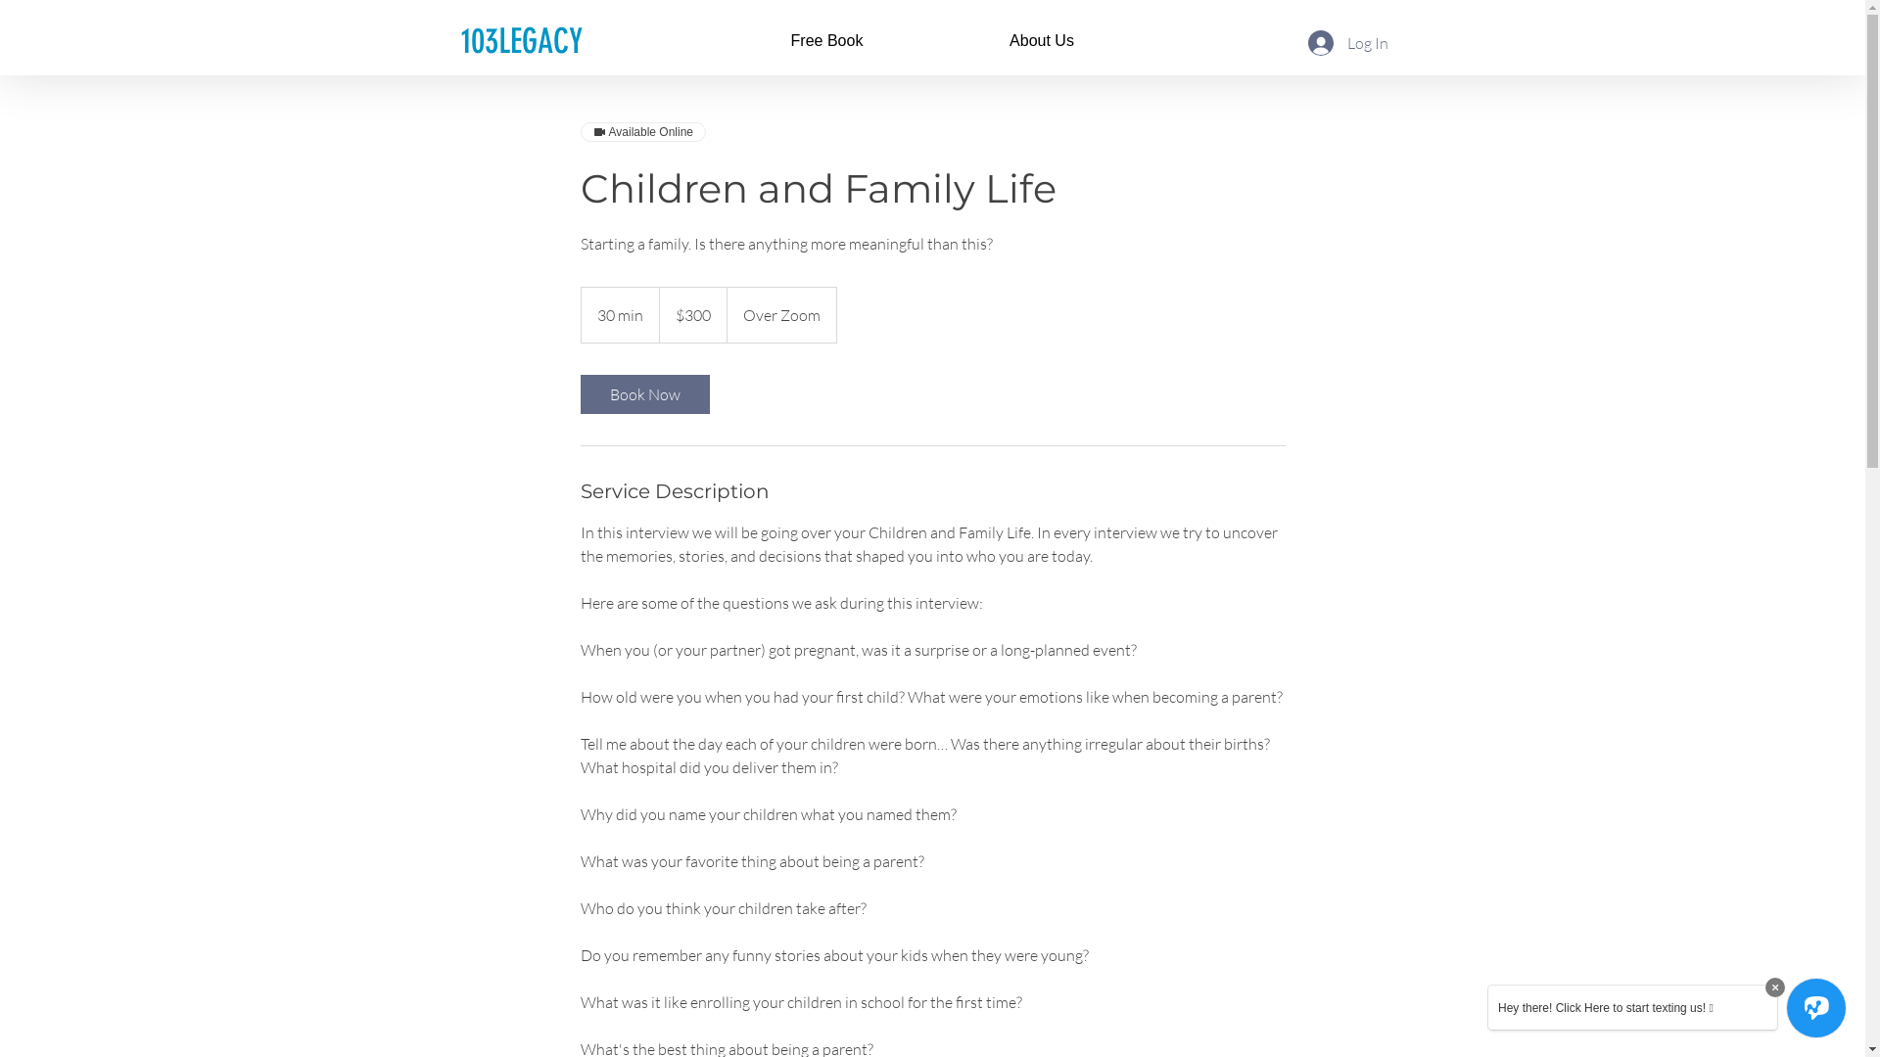  I want to click on Log In, so click(1348, 43).